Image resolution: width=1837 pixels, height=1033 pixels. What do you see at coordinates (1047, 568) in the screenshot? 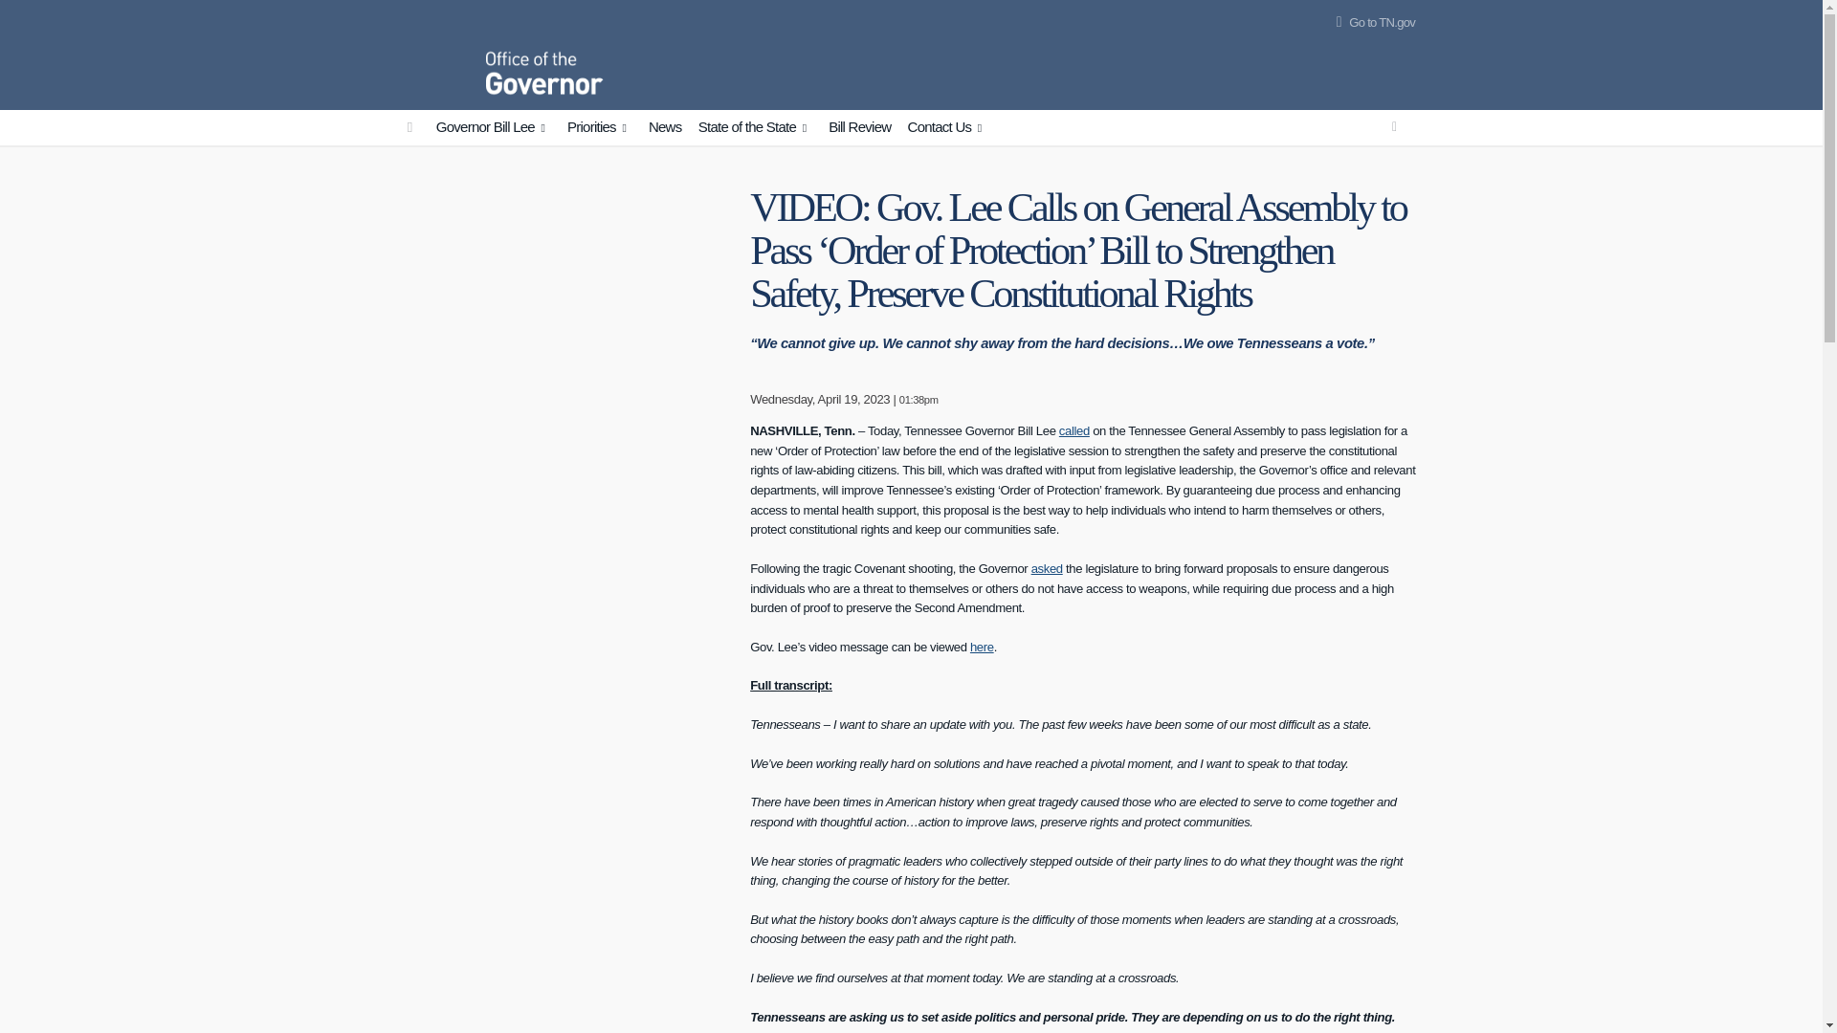
I see `asked` at bounding box center [1047, 568].